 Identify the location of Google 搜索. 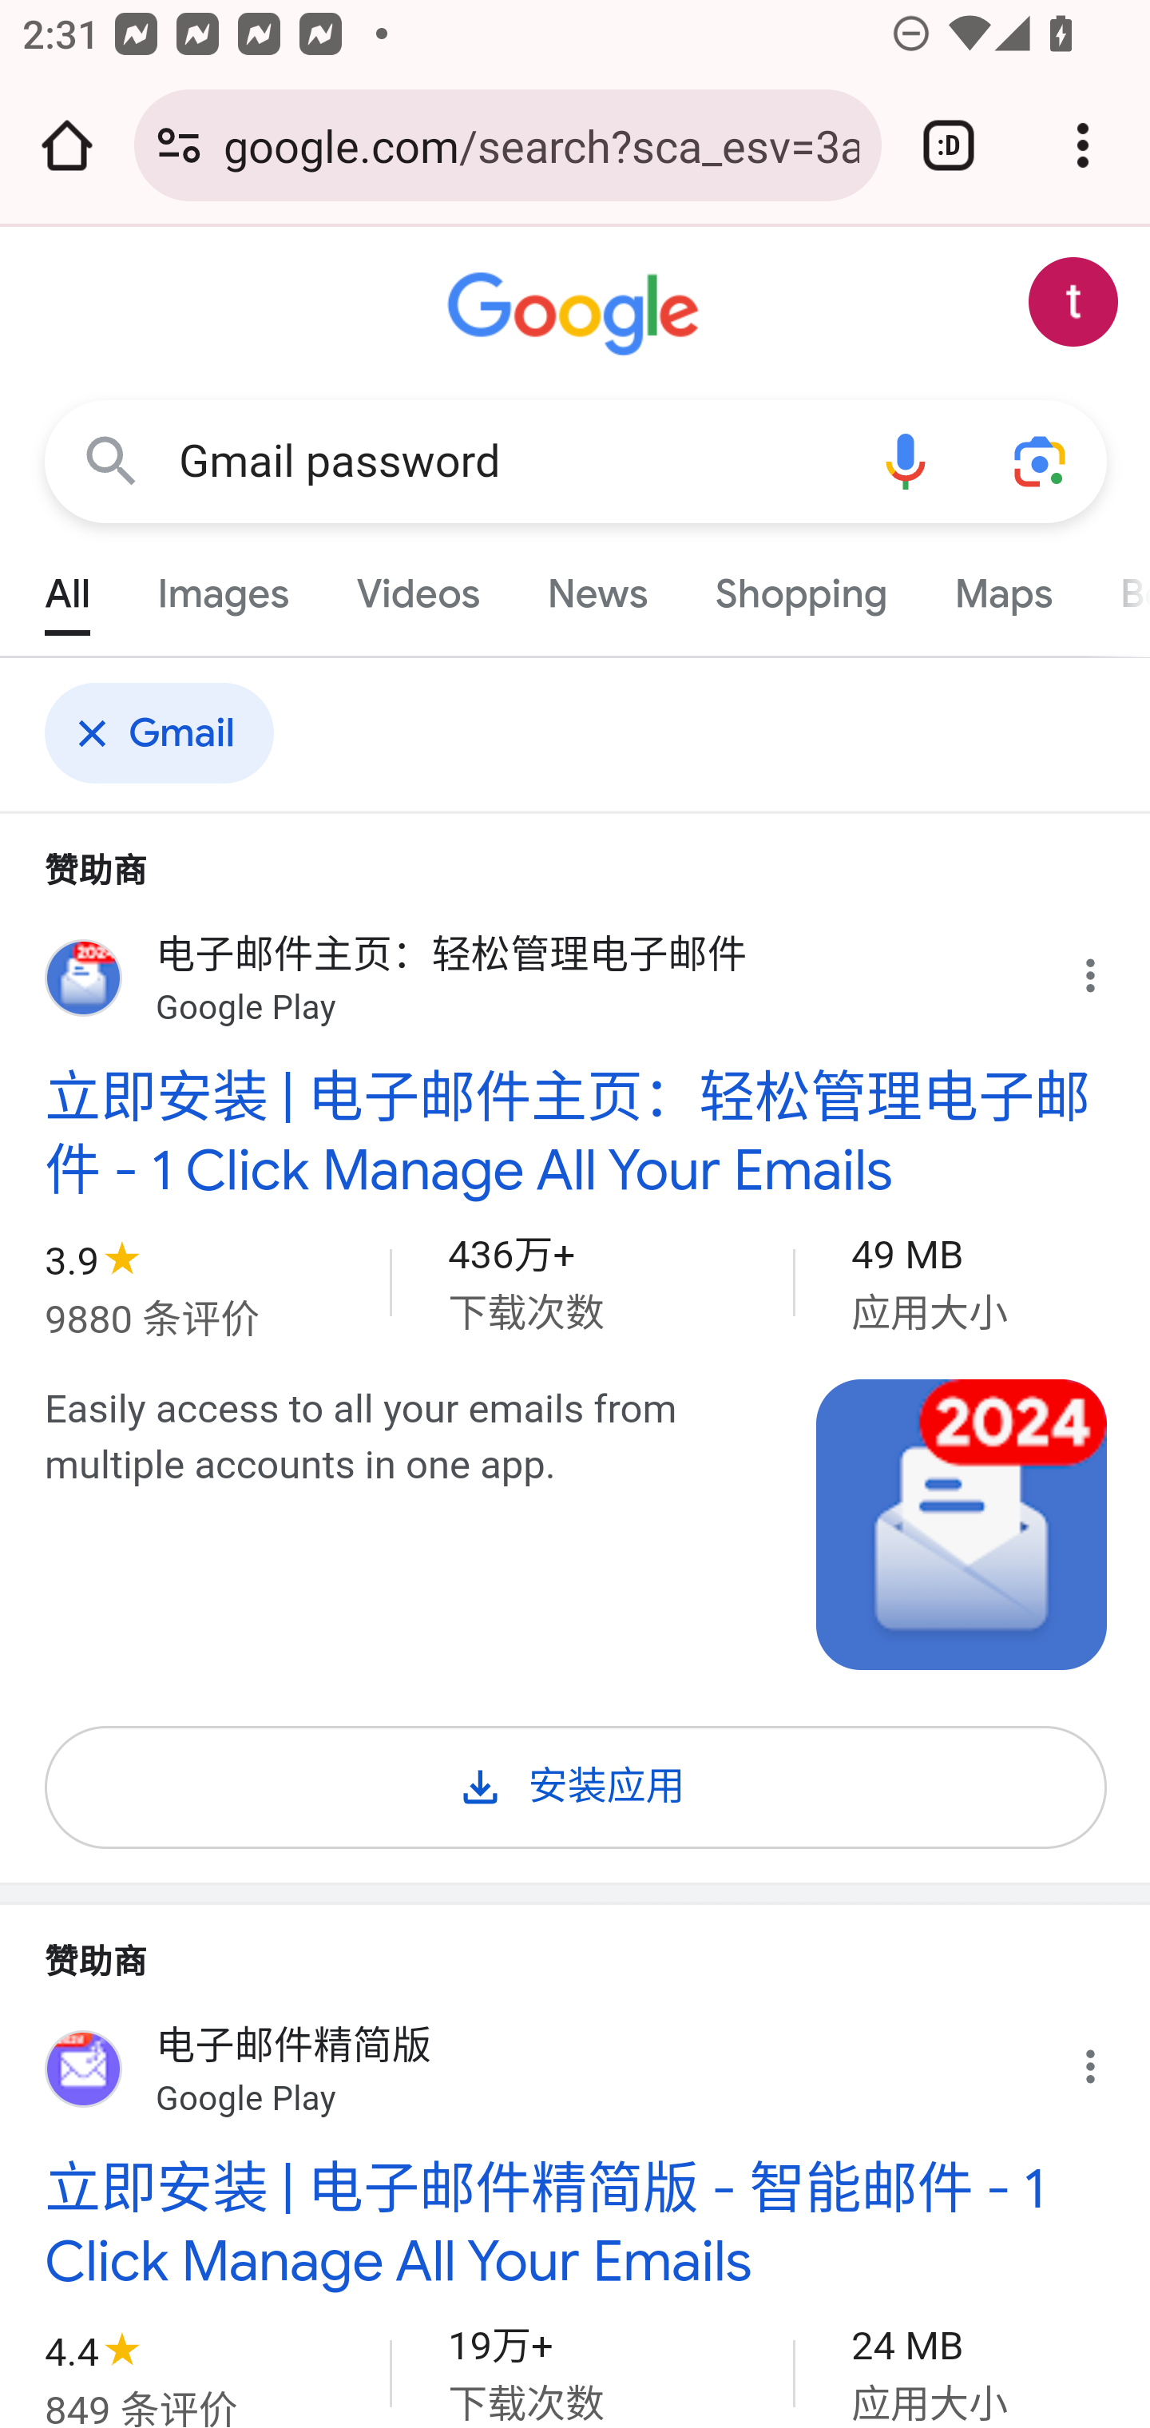
(112, 460).